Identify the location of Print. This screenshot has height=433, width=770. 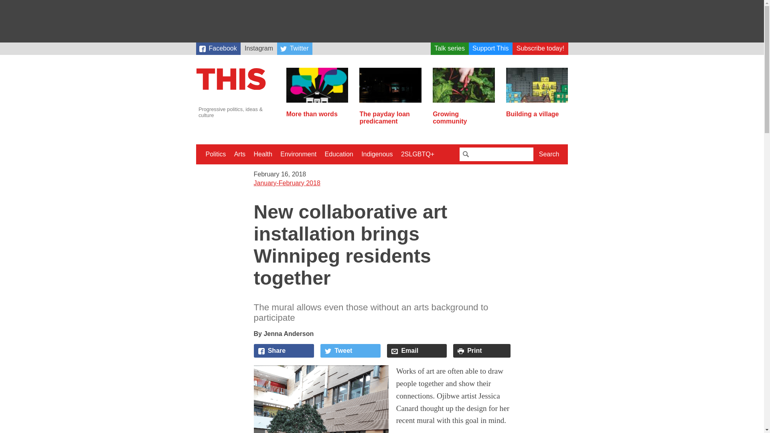
(482, 350).